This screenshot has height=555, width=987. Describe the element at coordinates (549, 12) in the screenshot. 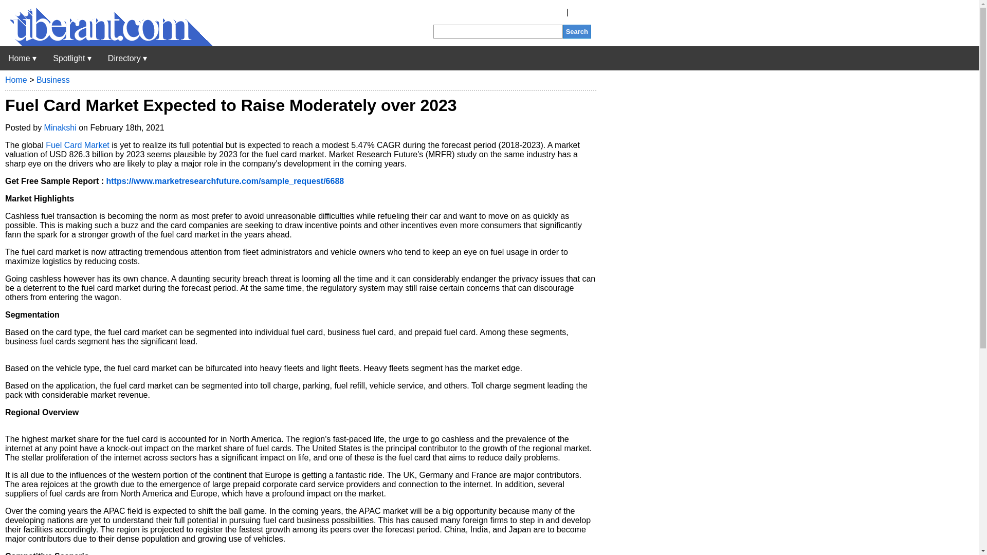

I see `Register` at that location.